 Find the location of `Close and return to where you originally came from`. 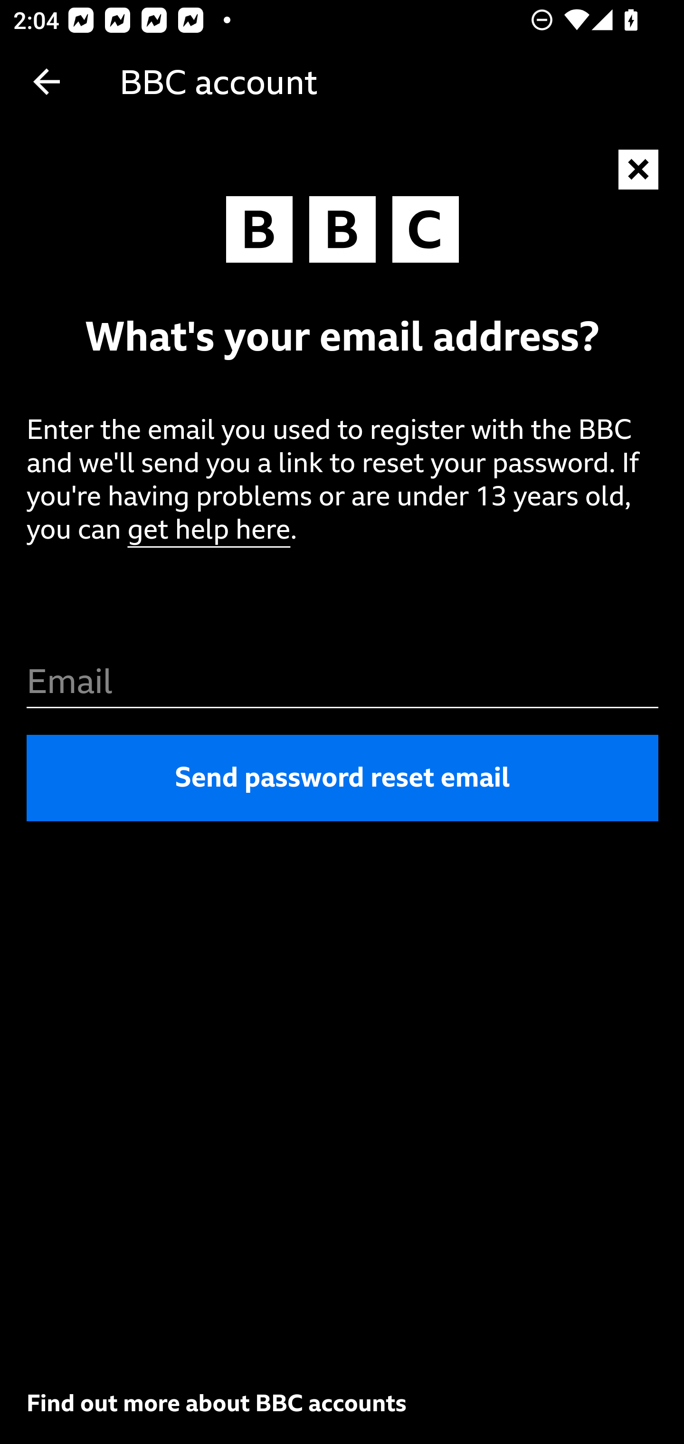

Close and return to where you originally came from is located at coordinates (639, 170).